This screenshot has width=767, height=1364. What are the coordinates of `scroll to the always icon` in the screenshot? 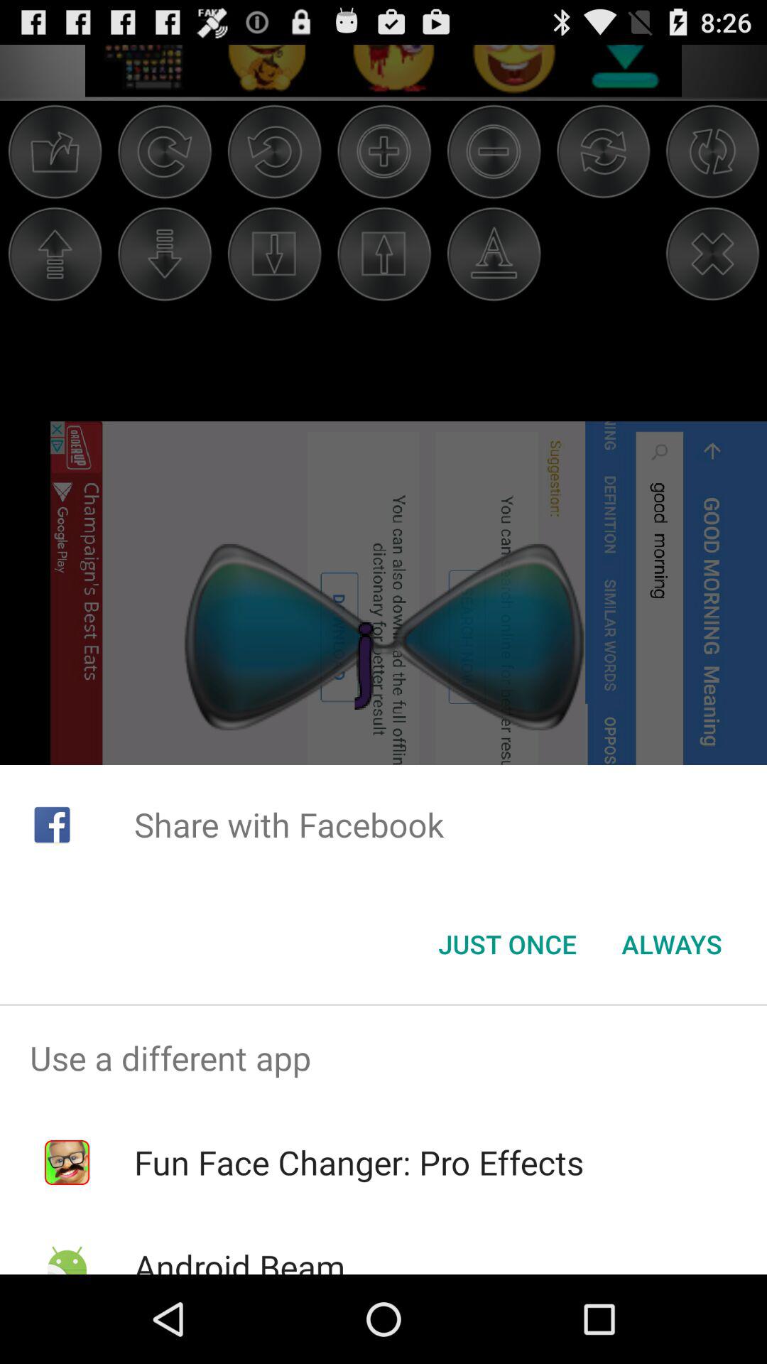 It's located at (672, 944).